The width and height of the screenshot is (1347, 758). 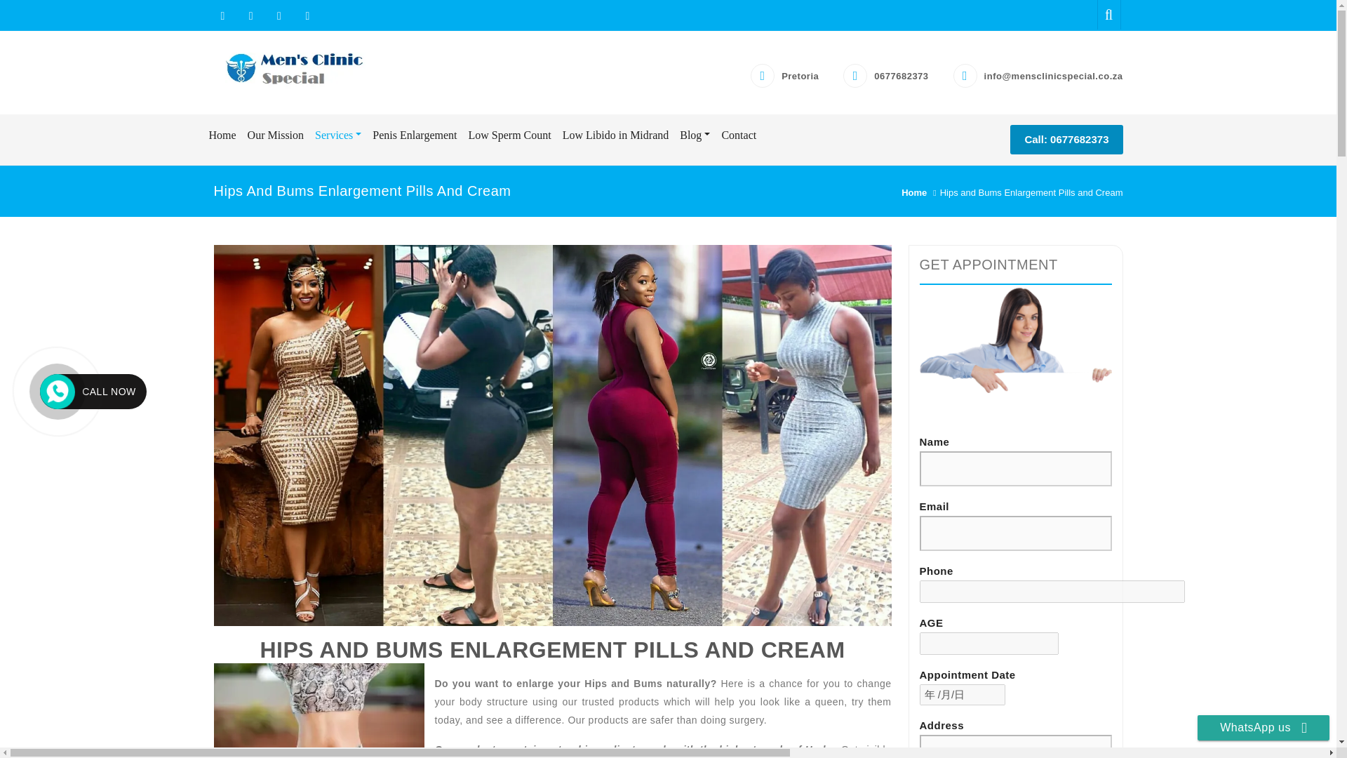 I want to click on Home, so click(x=222, y=135).